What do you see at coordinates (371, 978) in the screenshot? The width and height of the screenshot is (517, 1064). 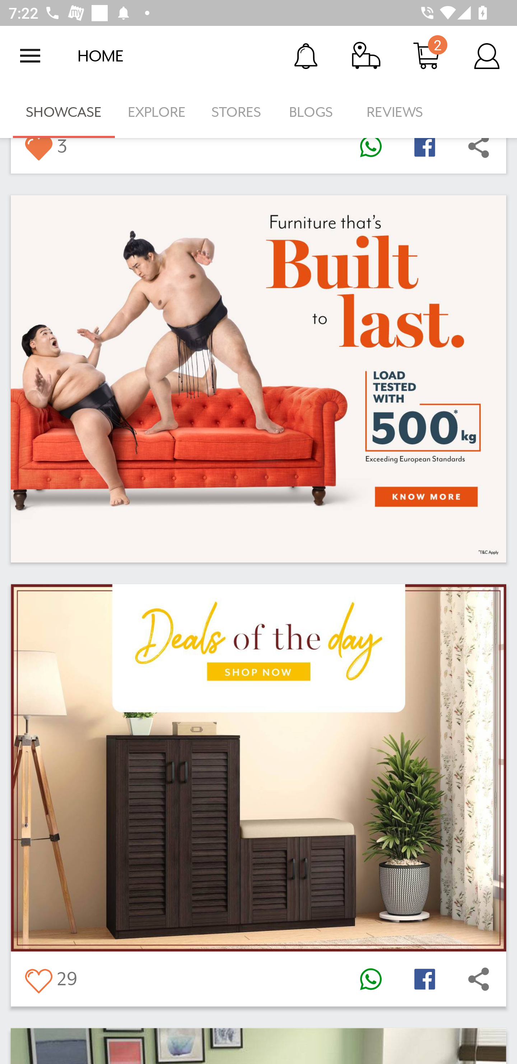 I see `` at bounding box center [371, 978].